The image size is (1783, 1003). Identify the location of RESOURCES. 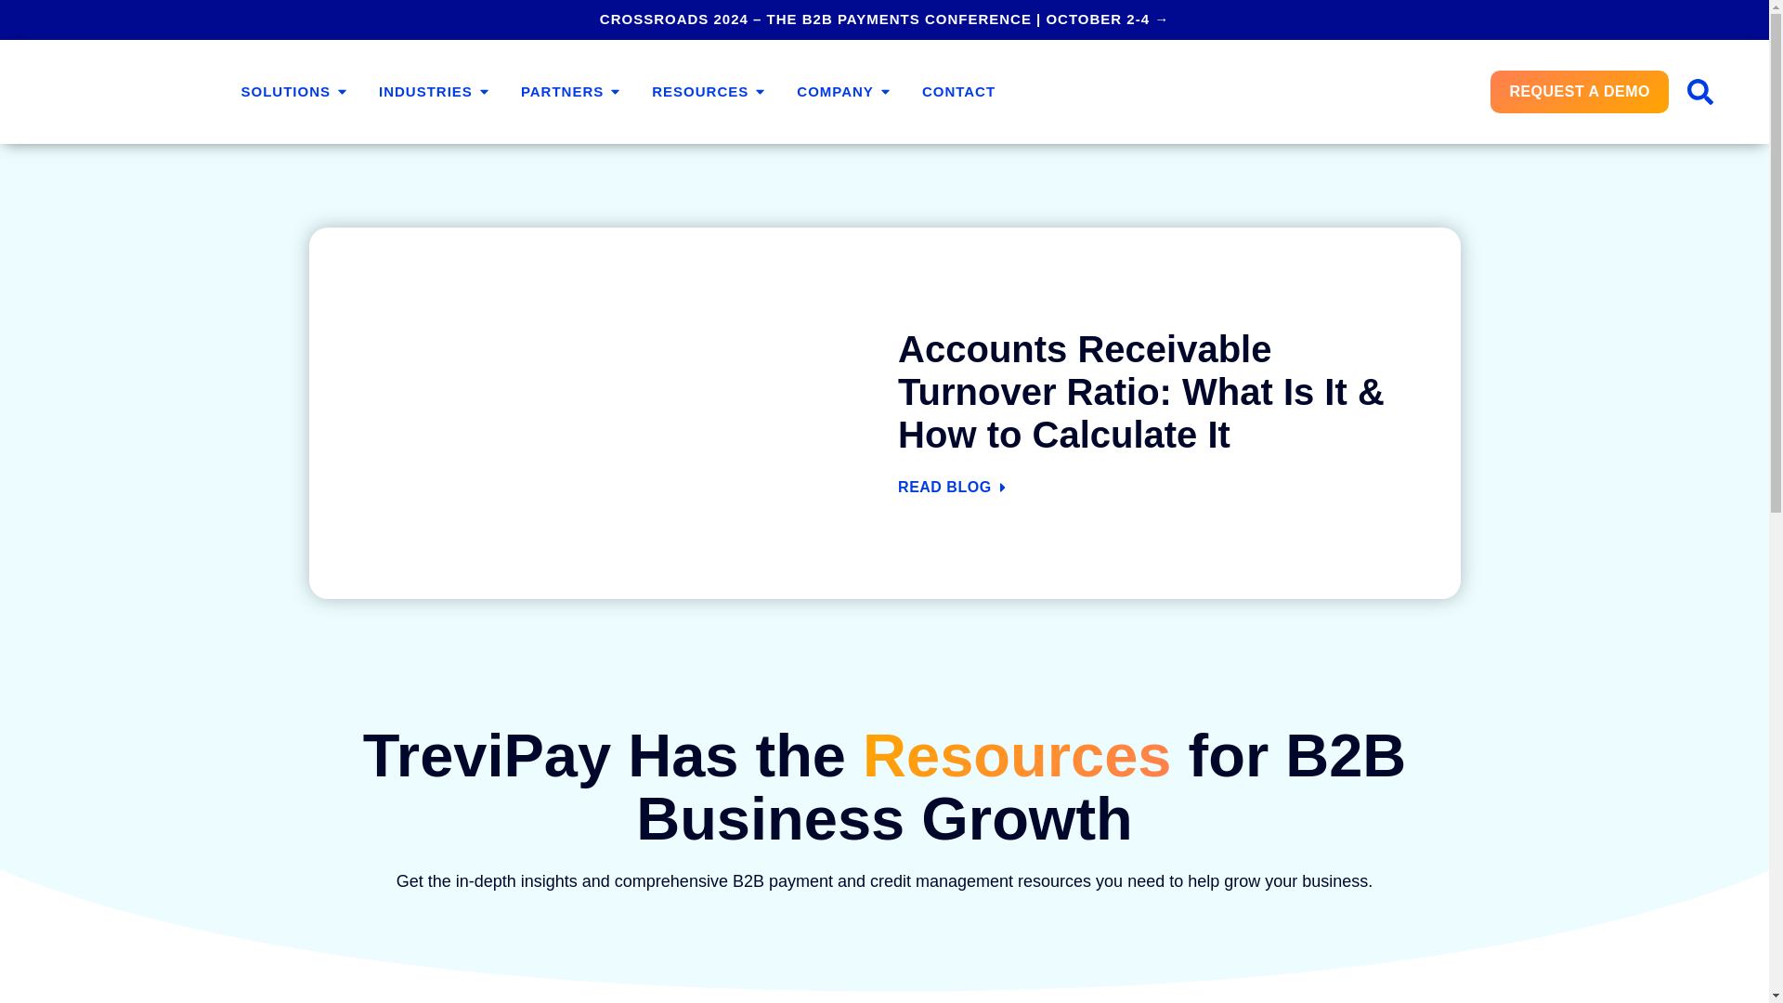
(700, 92).